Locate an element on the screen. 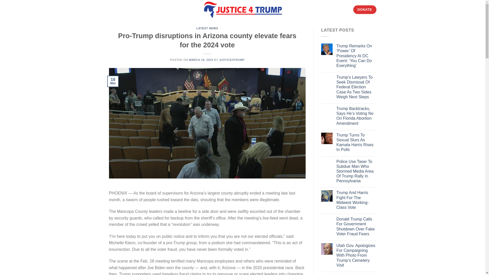 The image size is (489, 275). Justice 4 Trump is located at coordinates (242, 10).